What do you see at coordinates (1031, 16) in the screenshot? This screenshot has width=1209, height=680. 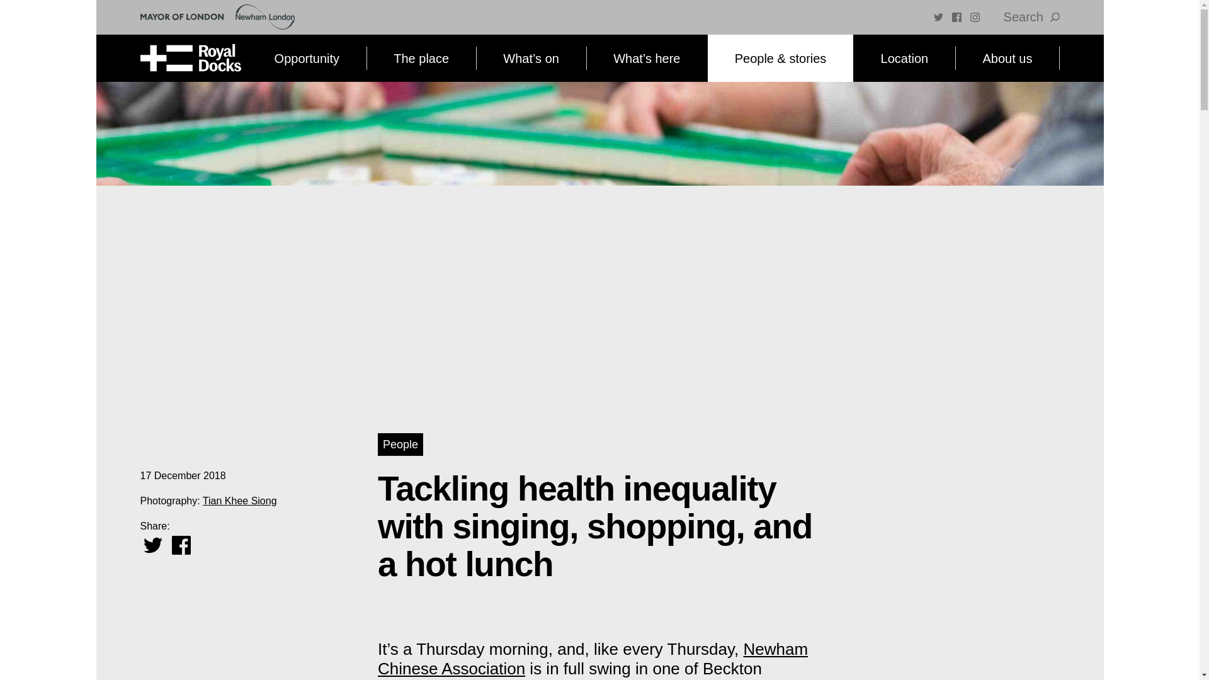 I see `Search` at bounding box center [1031, 16].